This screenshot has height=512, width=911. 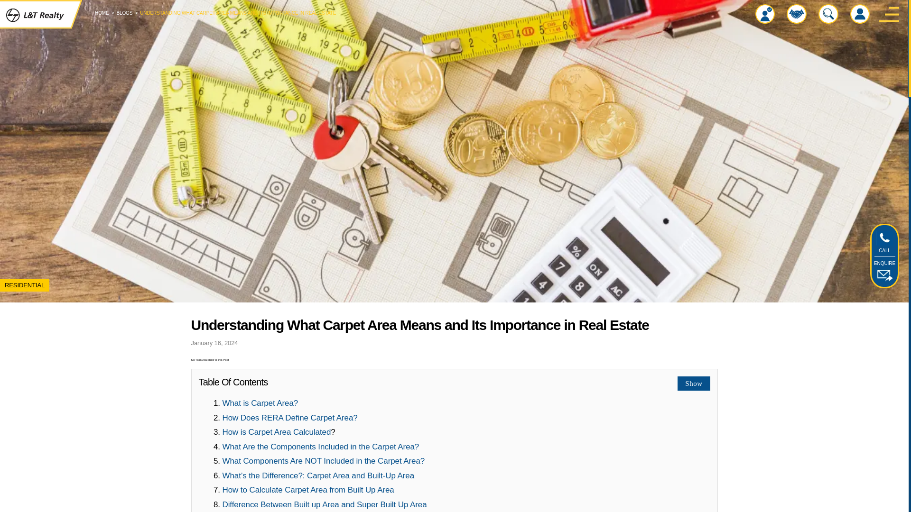 What do you see at coordinates (124, 13) in the screenshot?
I see `Go to Project Residences.` at bounding box center [124, 13].